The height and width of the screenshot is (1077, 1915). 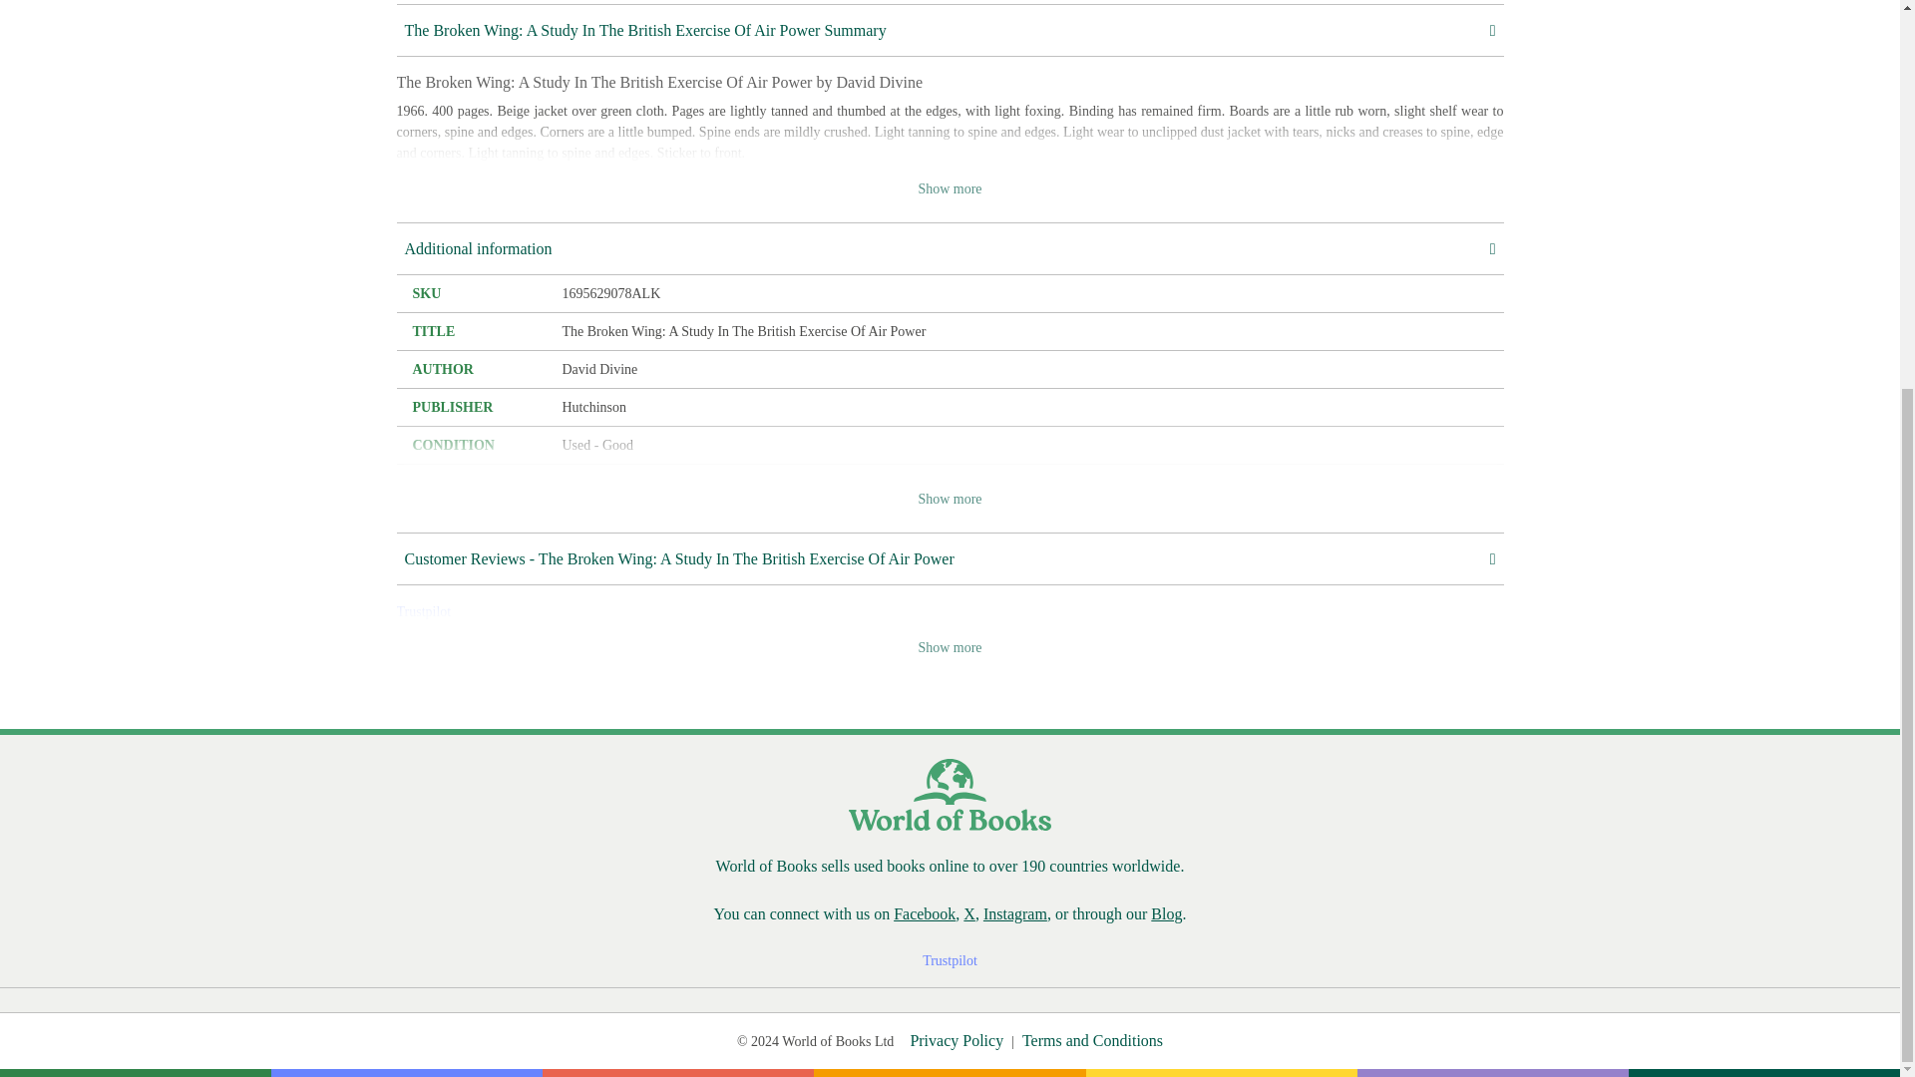 What do you see at coordinates (1015, 913) in the screenshot?
I see `Instagram` at bounding box center [1015, 913].